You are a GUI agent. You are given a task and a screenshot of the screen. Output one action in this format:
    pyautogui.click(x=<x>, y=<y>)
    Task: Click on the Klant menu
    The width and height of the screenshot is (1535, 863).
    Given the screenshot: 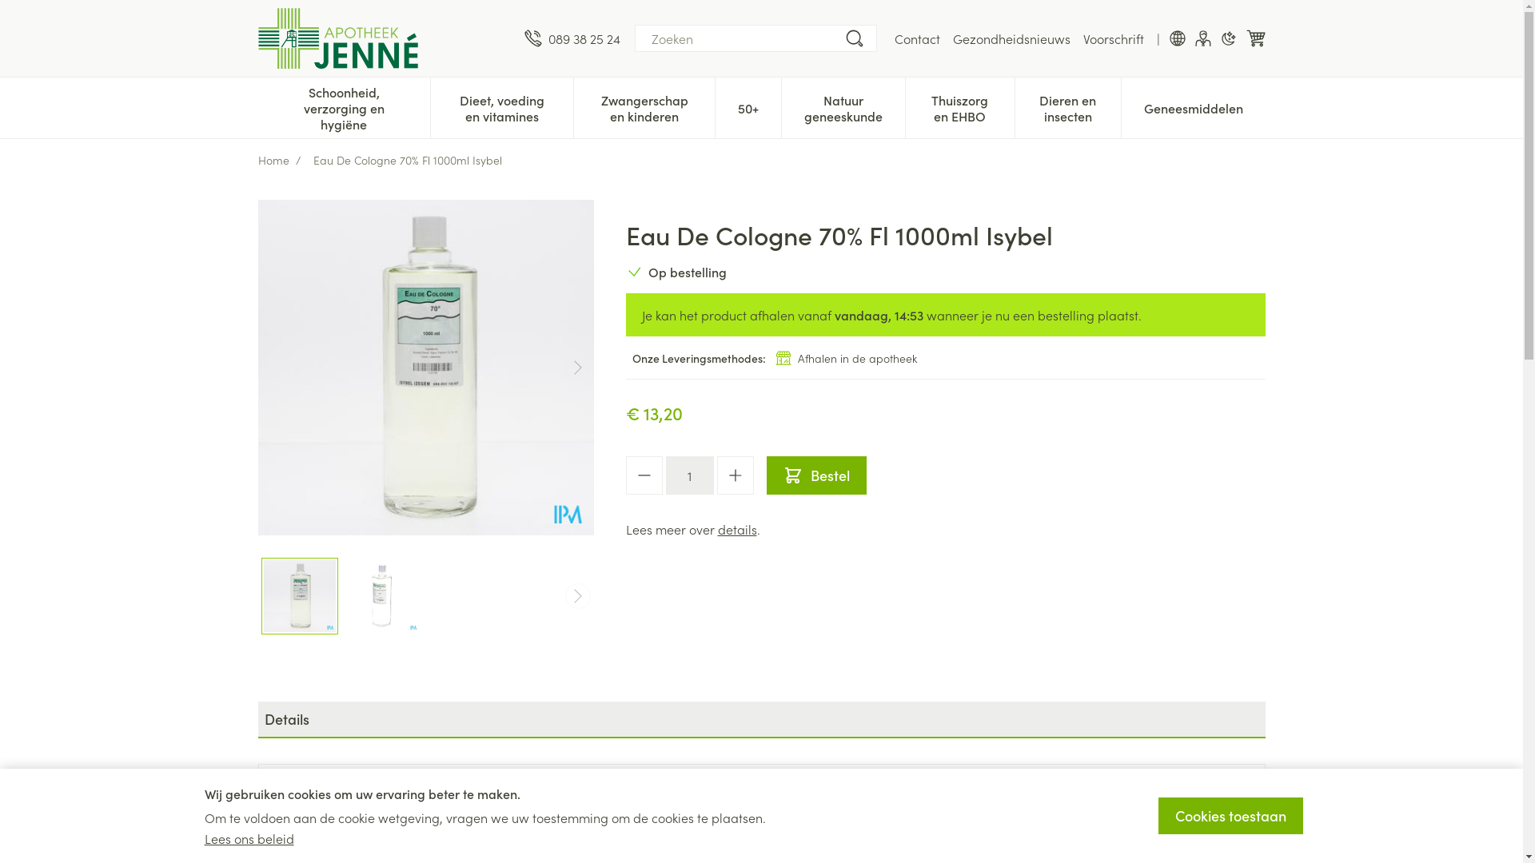 What is the action you would take?
    pyautogui.click(x=1202, y=38)
    